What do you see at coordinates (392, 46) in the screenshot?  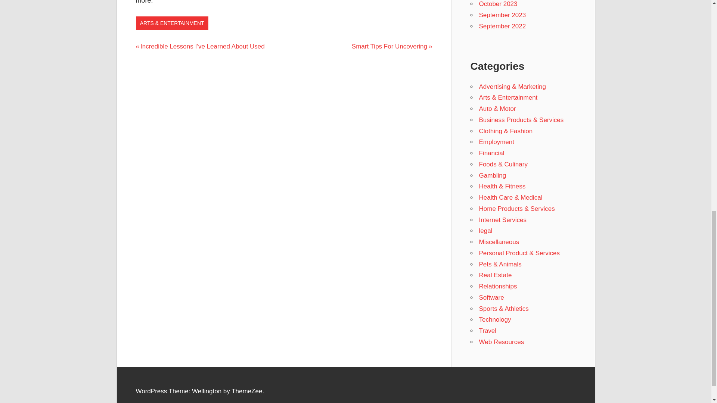 I see `September 2022` at bounding box center [392, 46].